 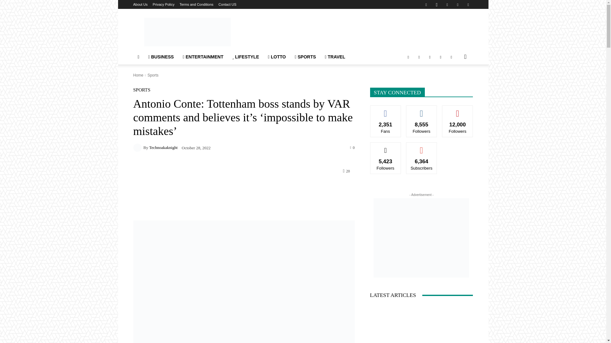 What do you see at coordinates (458, 4) in the screenshot?
I see `Twitter` at bounding box center [458, 4].